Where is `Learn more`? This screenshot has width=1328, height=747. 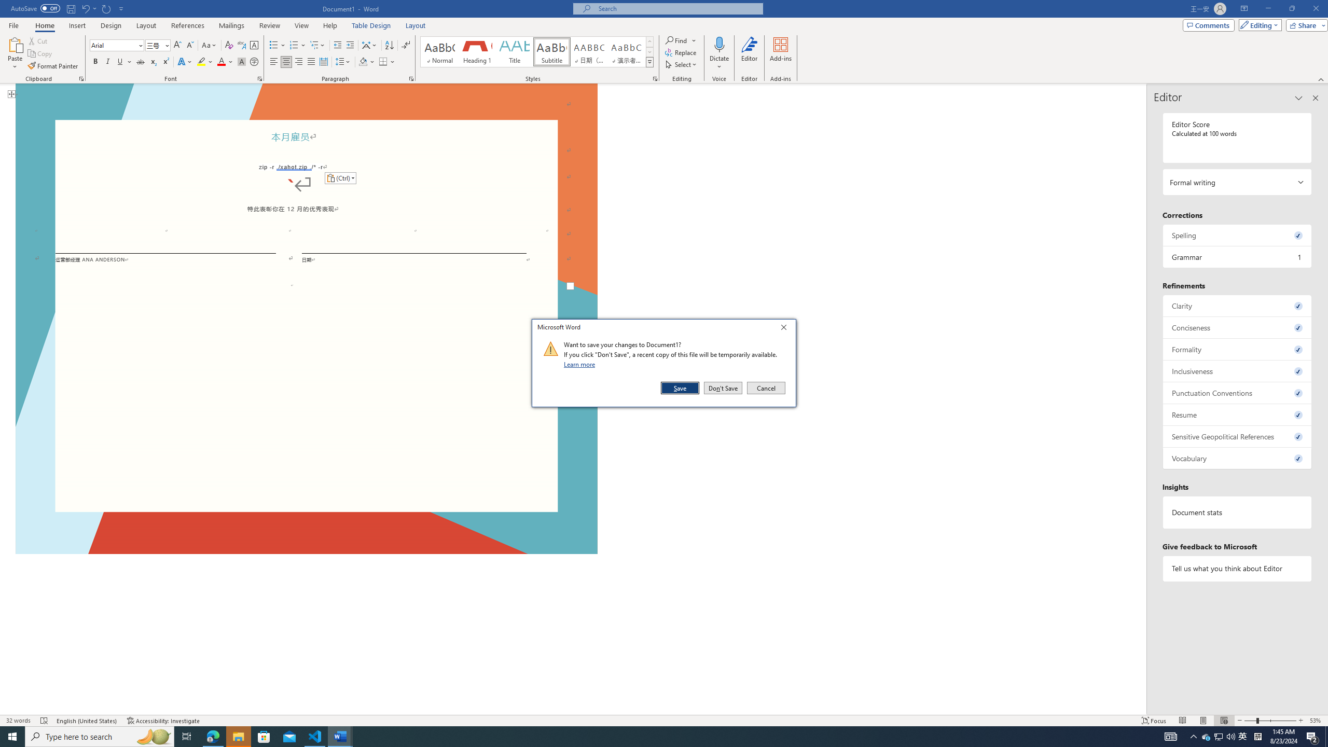
Learn more is located at coordinates (581, 364).